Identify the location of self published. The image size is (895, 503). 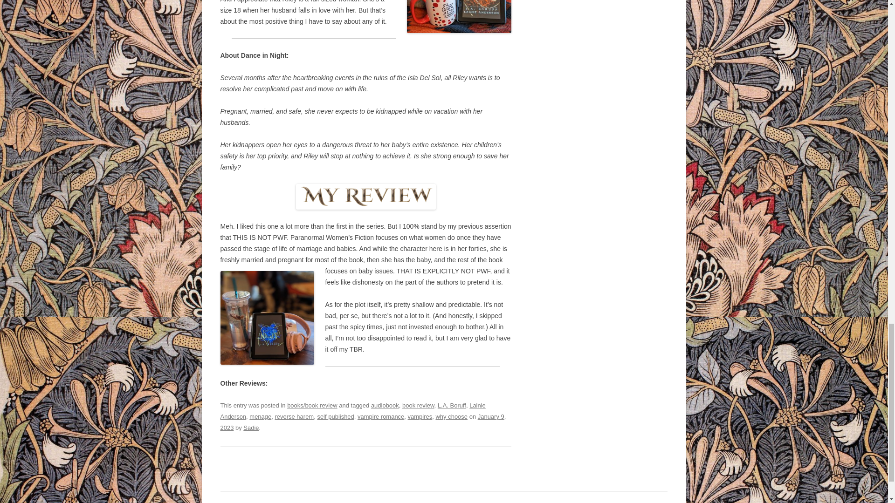
(335, 416).